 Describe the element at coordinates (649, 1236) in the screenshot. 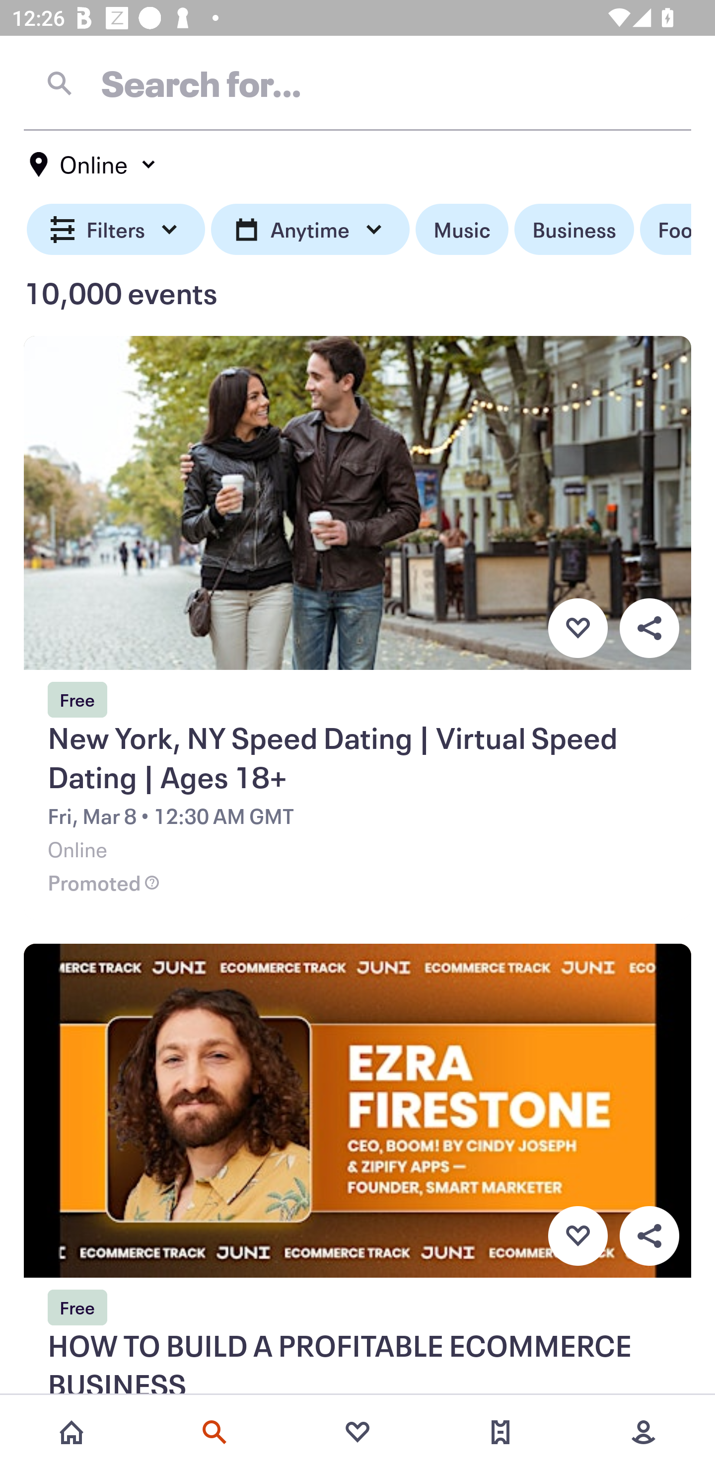

I see `Overflow menu button` at that location.